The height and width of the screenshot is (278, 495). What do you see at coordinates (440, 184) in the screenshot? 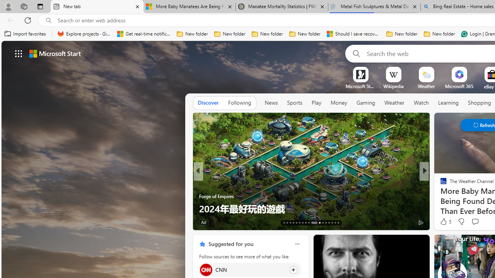
I see `ETNT Mind+Body` at bounding box center [440, 184].